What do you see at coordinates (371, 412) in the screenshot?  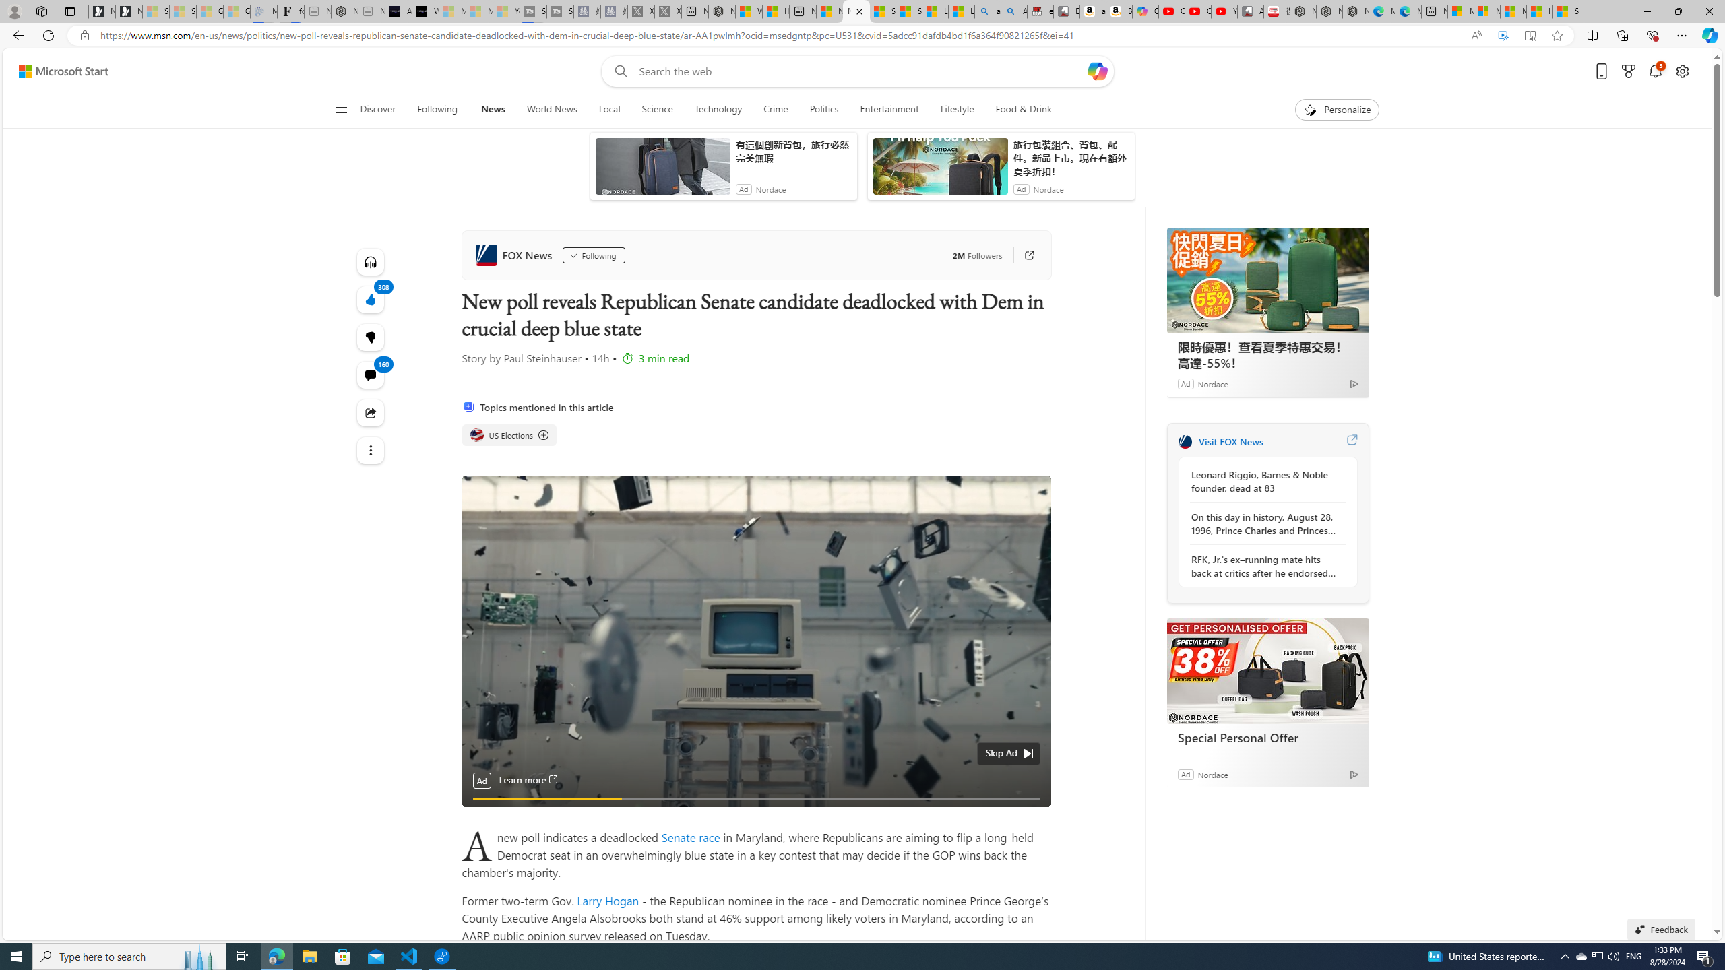 I see `Share this story` at bounding box center [371, 412].